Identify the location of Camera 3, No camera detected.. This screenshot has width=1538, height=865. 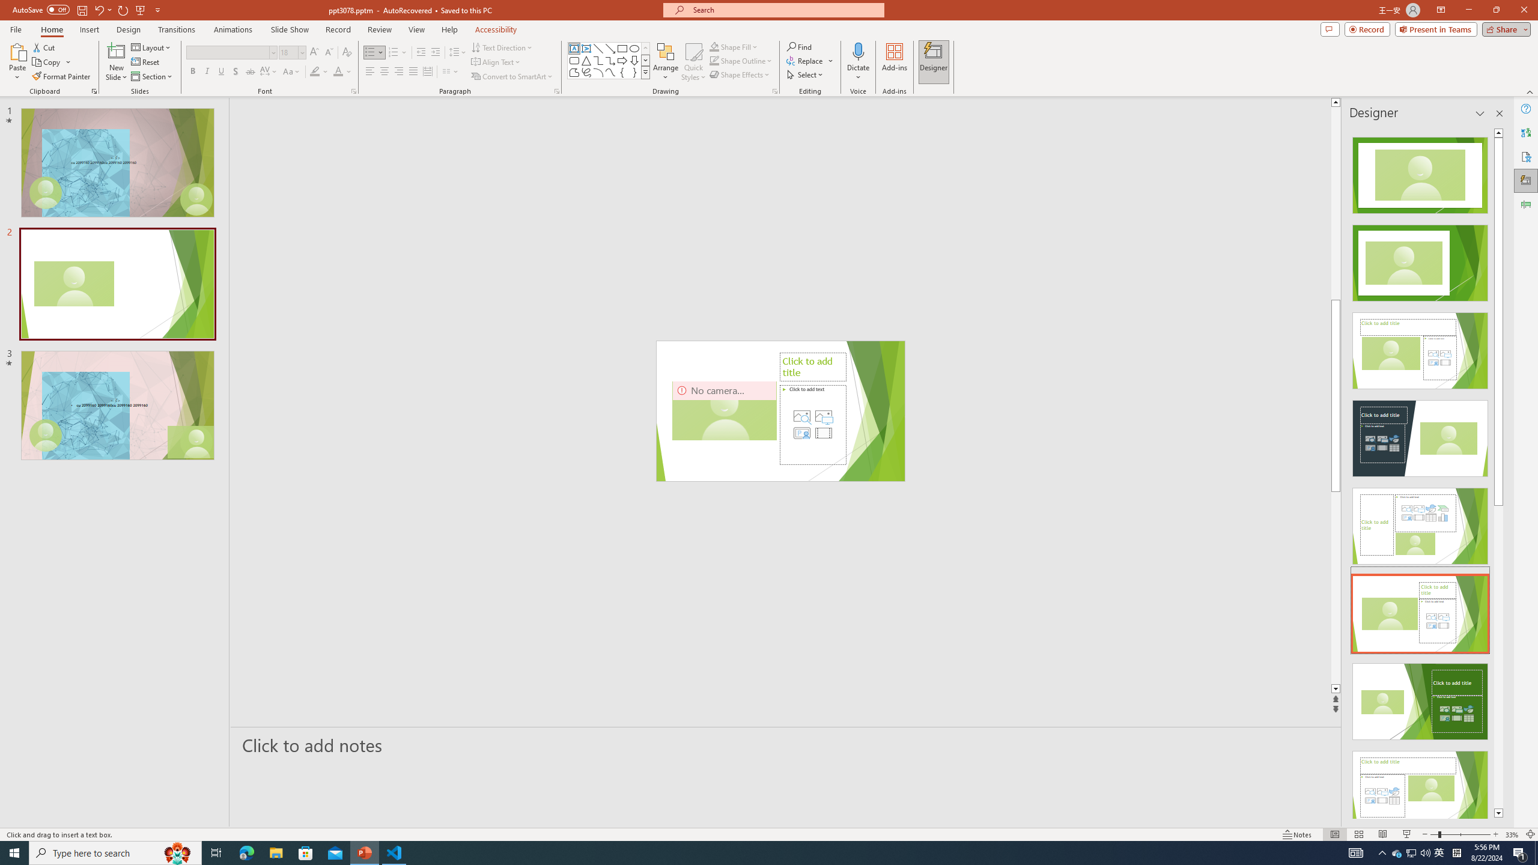
(724, 411).